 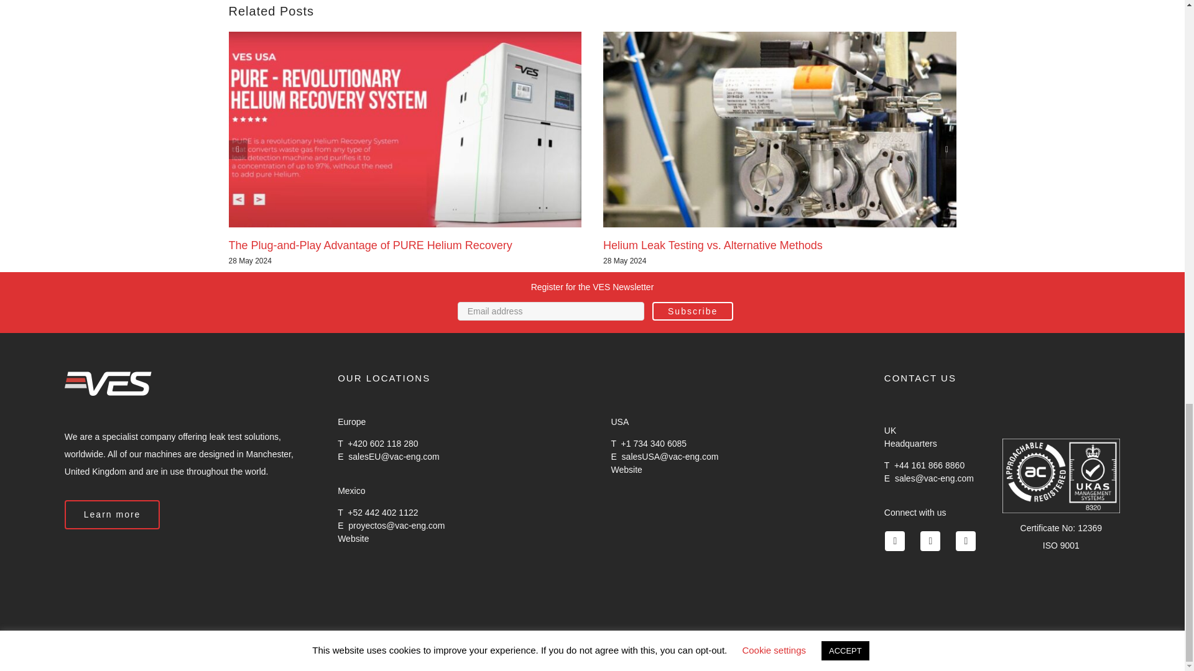 I want to click on Helium Leak Testing vs. Alternative Methods, so click(x=713, y=245).